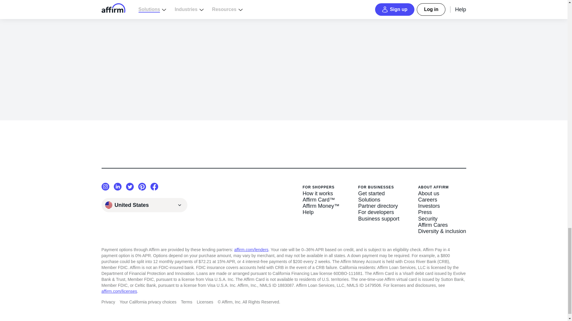 This screenshot has width=572, height=321. Describe the element at coordinates (378, 206) in the screenshot. I see `Partner directory` at that location.